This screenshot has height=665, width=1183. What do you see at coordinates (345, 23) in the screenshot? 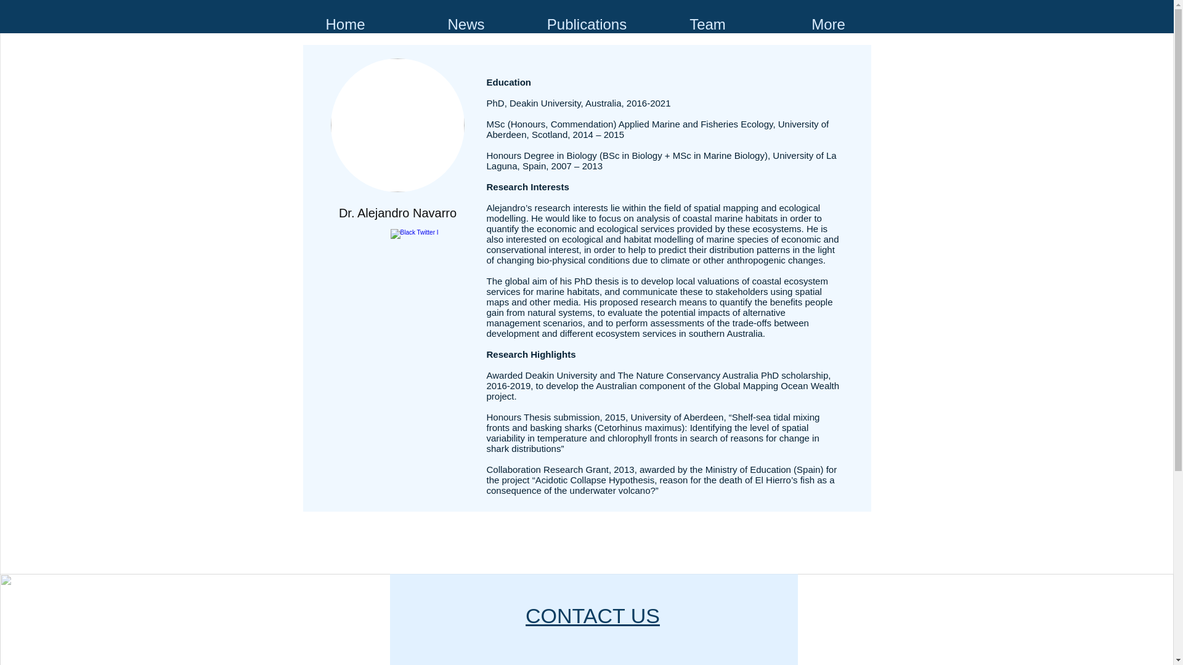
I see `Home` at bounding box center [345, 23].